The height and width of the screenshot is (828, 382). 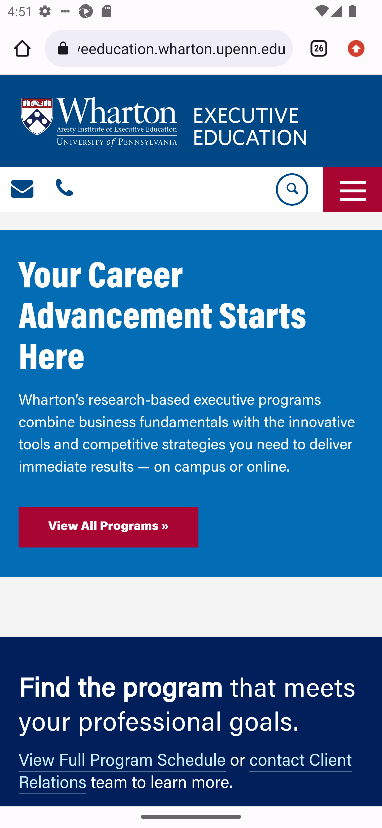 I want to click on Update available. More options, so click(x=360, y=48).